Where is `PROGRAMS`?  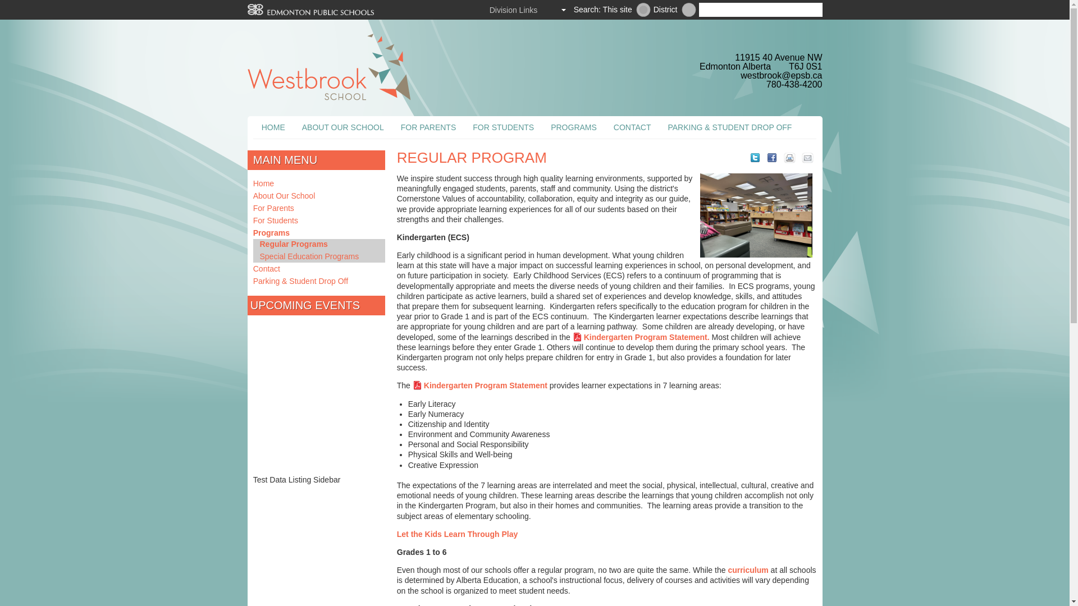
PROGRAMS is located at coordinates (573, 127).